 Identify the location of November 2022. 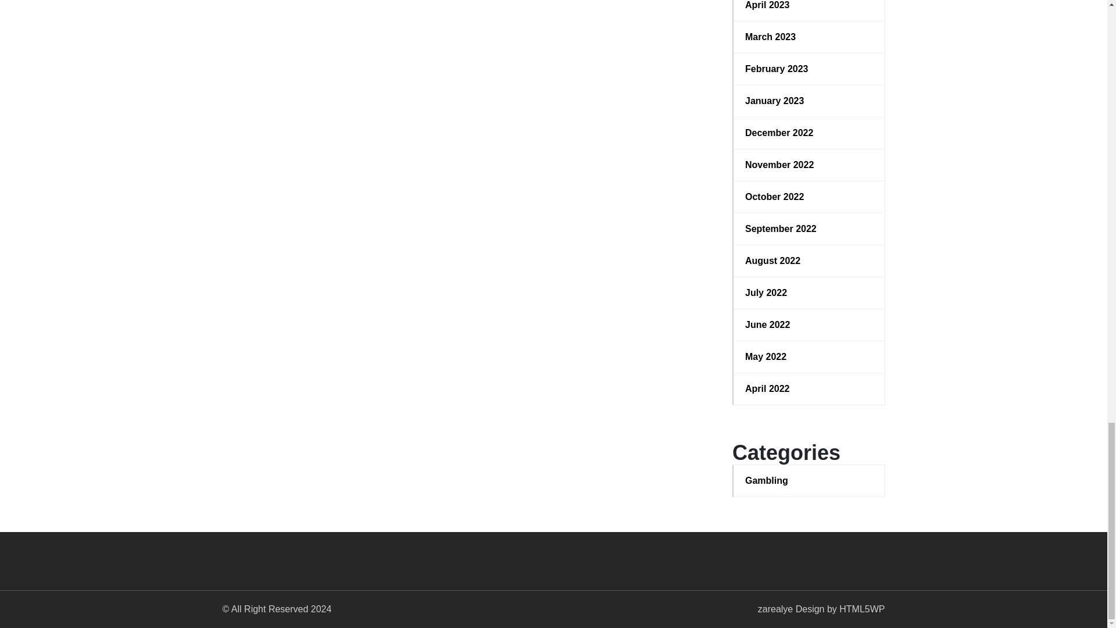
(809, 165).